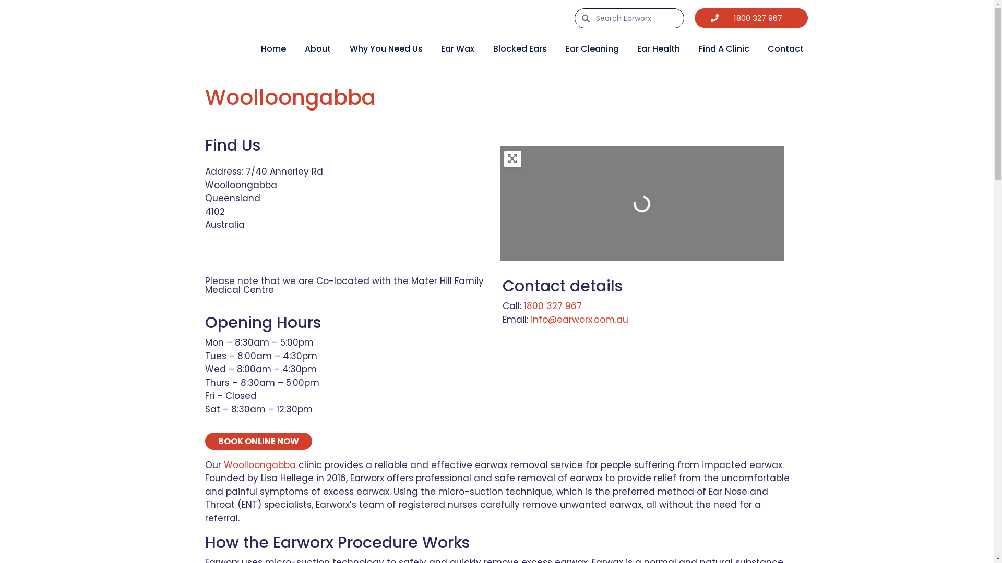 This screenshot has height=563, width=1002. I want to click on Why You Need Us, so click(386, 49).